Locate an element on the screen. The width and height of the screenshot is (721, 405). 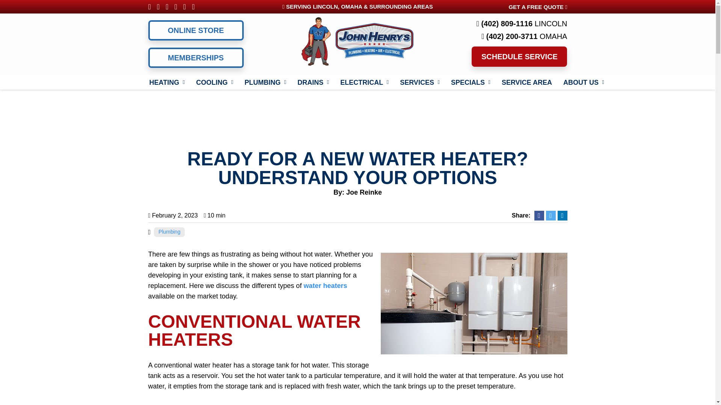
John Henry's Plumbing, Heating, Air, and Electrical is located at coordinates (357, 40).